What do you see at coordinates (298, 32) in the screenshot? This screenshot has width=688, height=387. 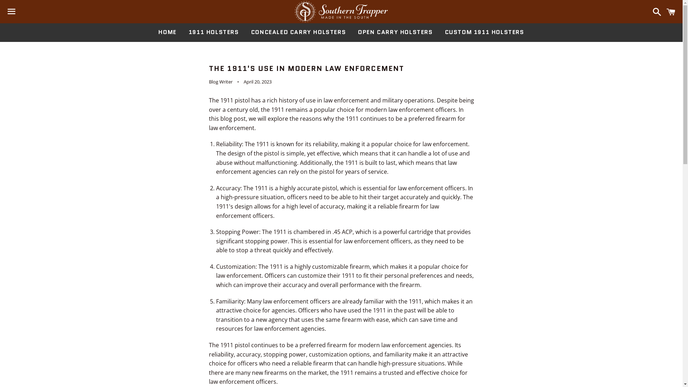 I see `CONCEALED CARRY HOLSTERS` at bounding box center [298, 32].